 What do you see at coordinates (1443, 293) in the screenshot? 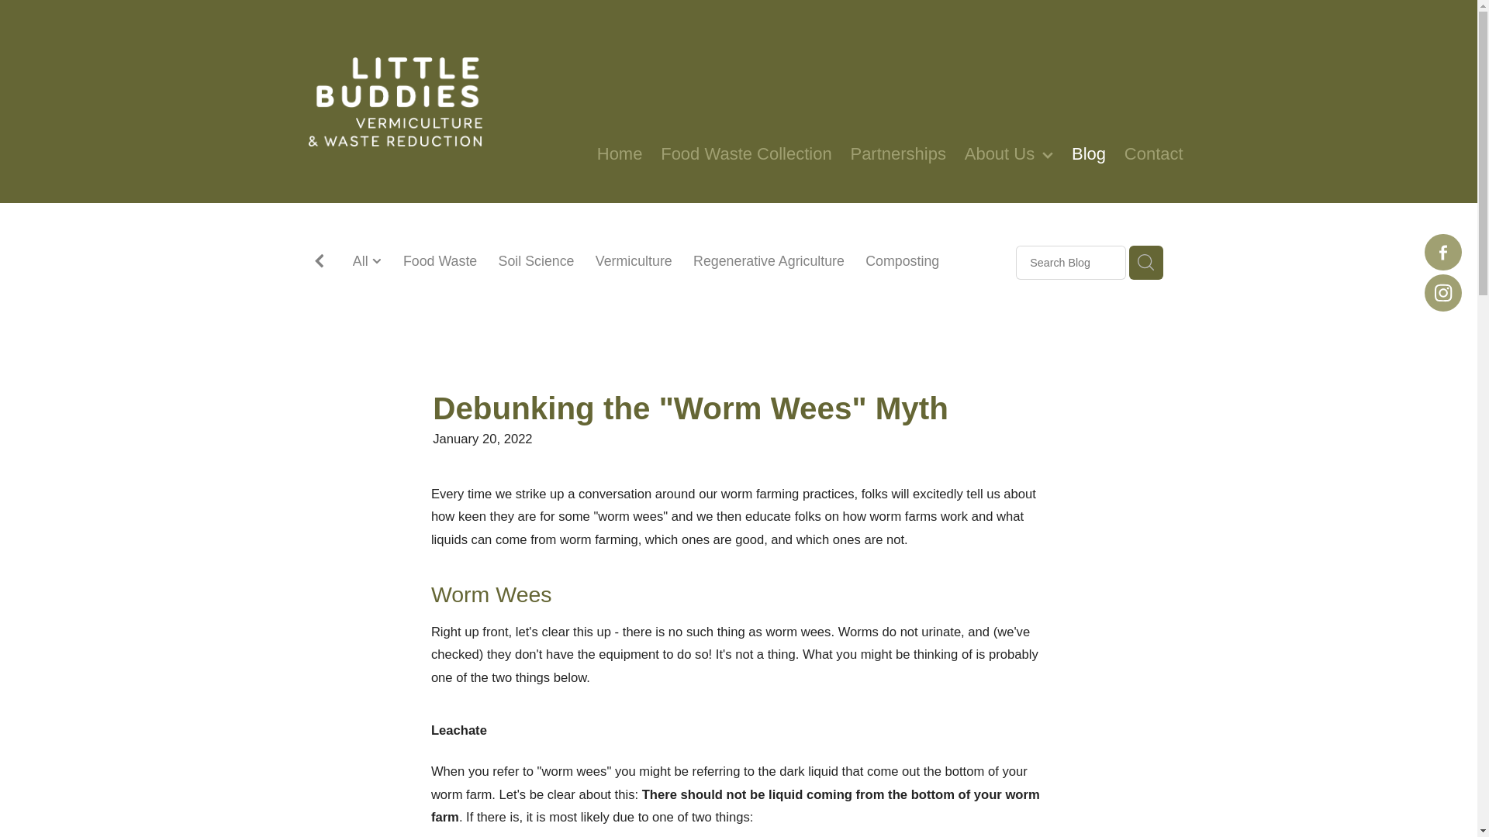
I see `A link to this website's Instagram.` at bounding box center [1443, 293].